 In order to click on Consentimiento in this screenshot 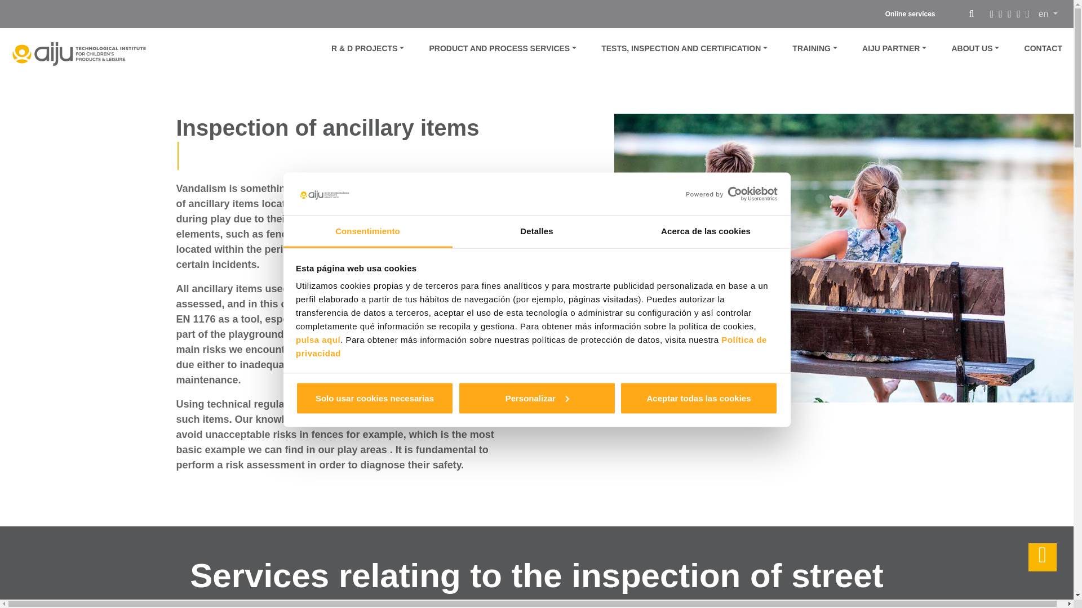, I will do `click(367, 232)`.